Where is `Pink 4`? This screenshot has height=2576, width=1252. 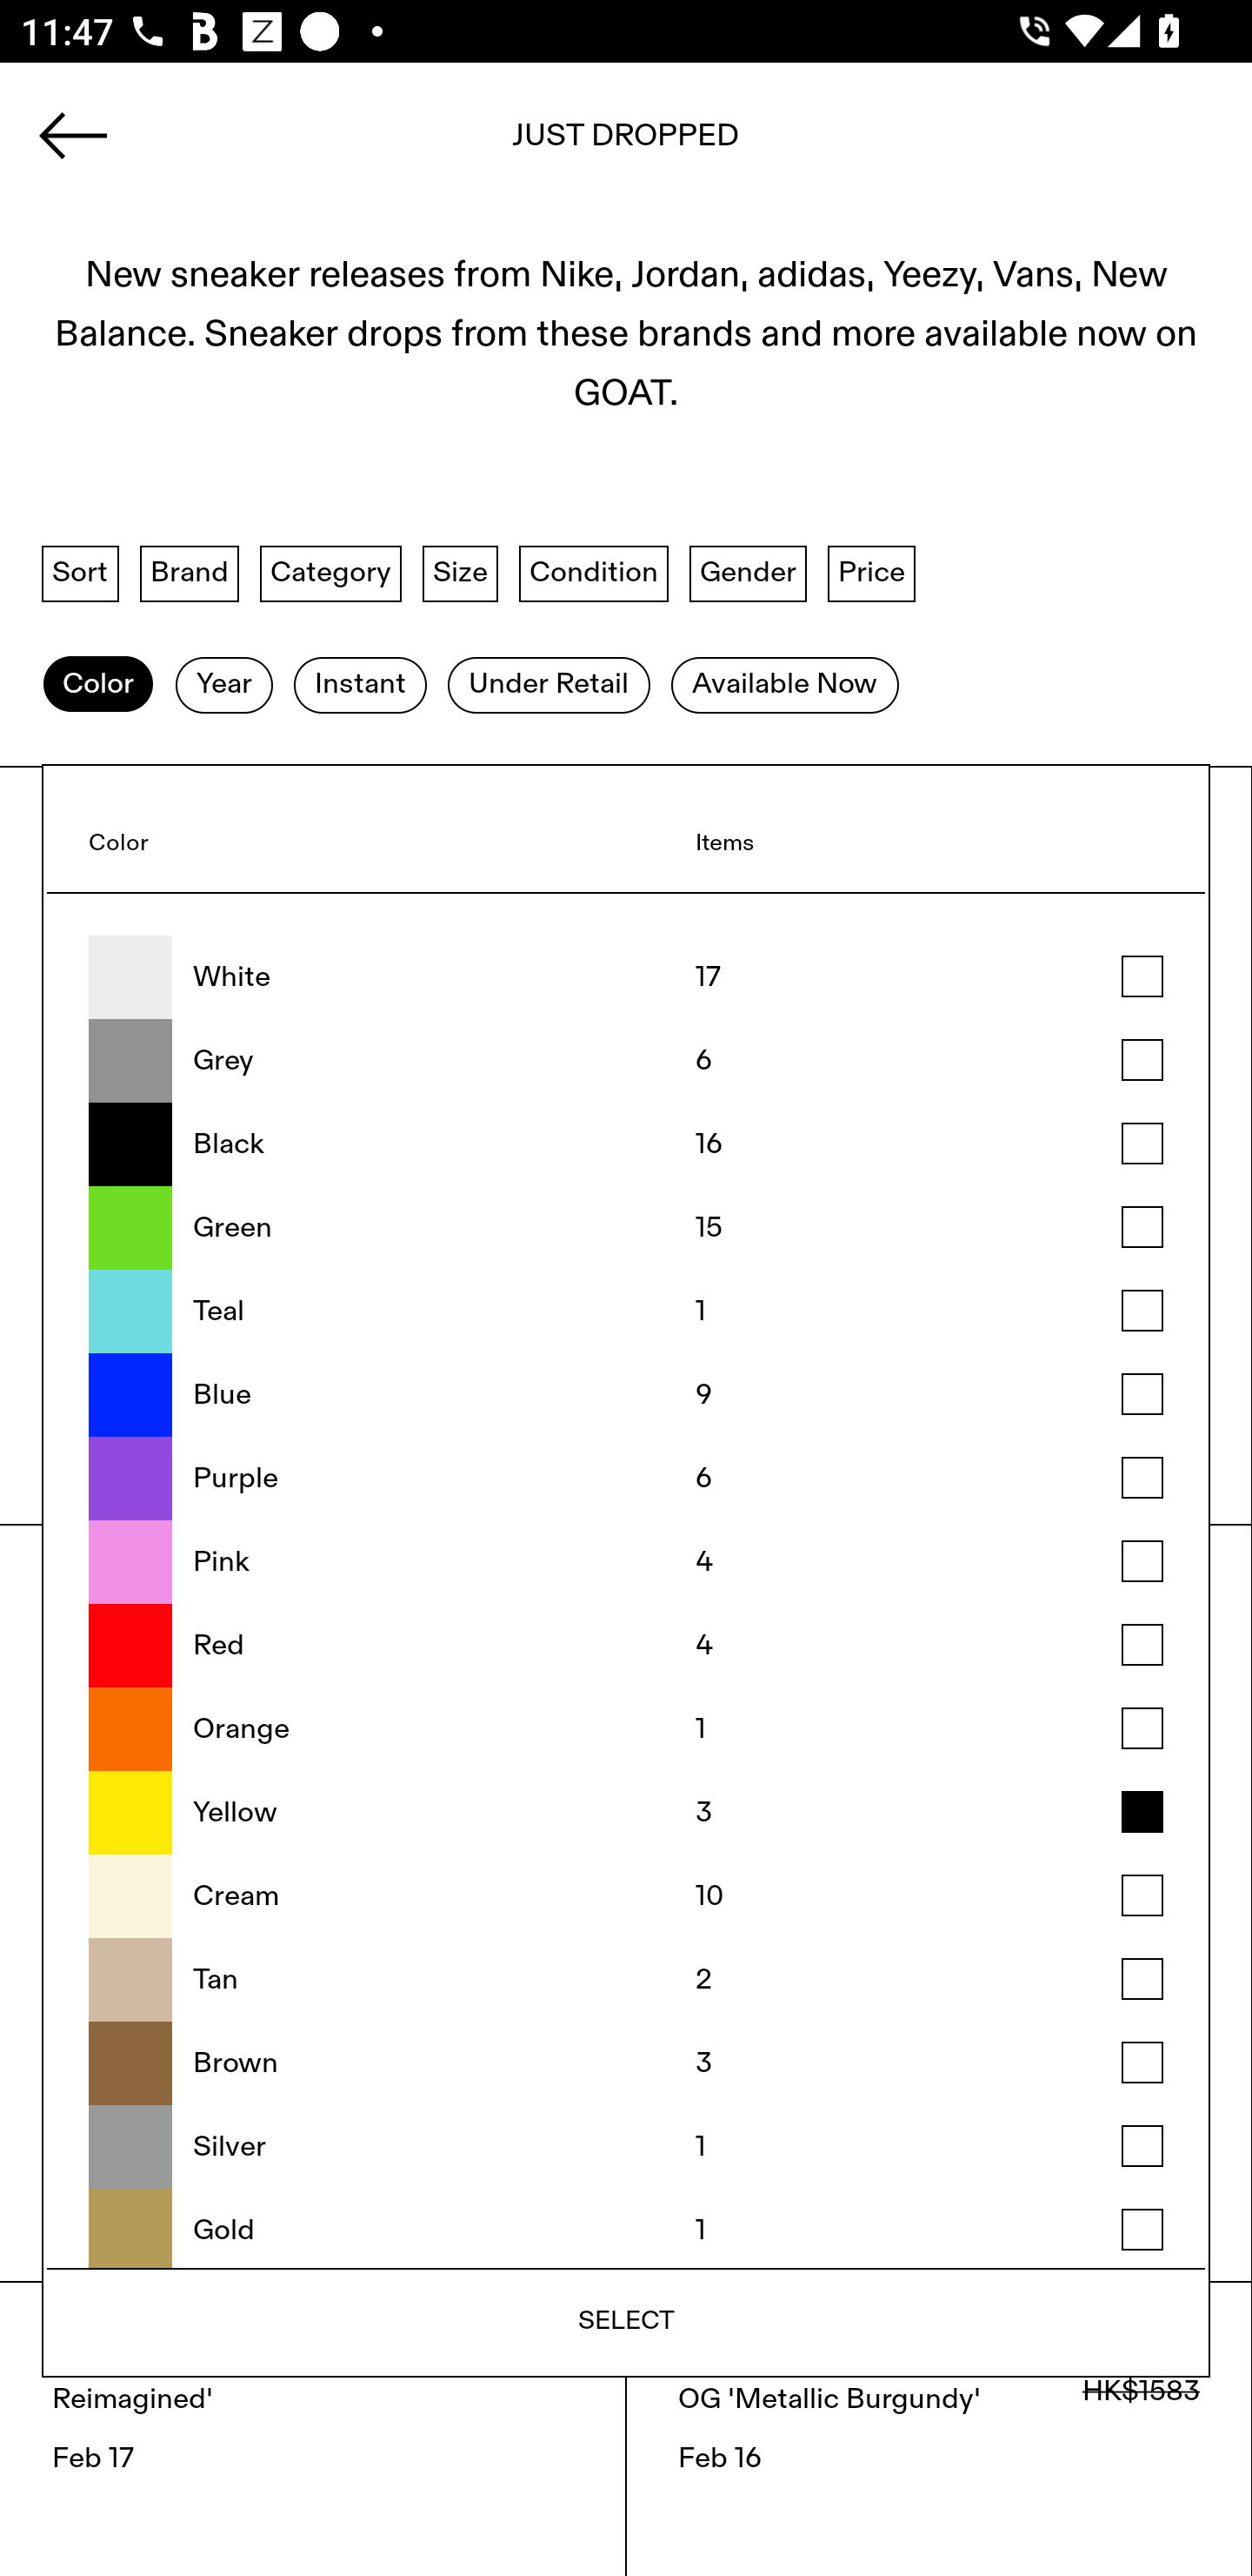 Pink 4 is located at coordinates (626, 1562).